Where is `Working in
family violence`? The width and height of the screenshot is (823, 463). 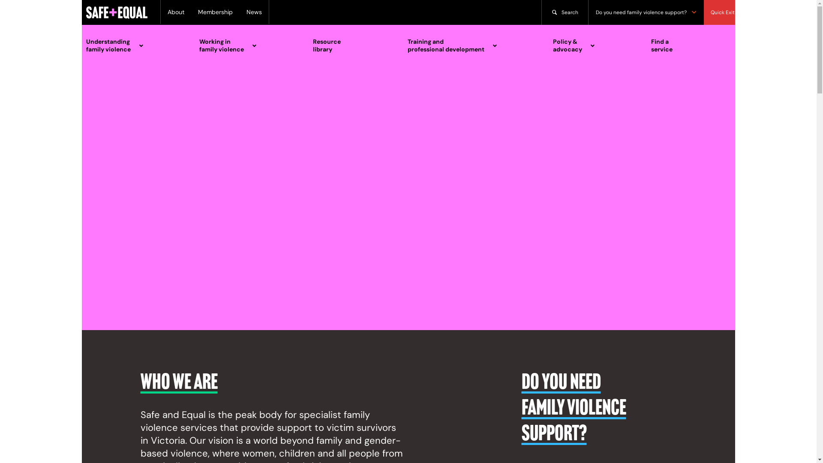
Working in
family violence is located at coordinates (248, 45).